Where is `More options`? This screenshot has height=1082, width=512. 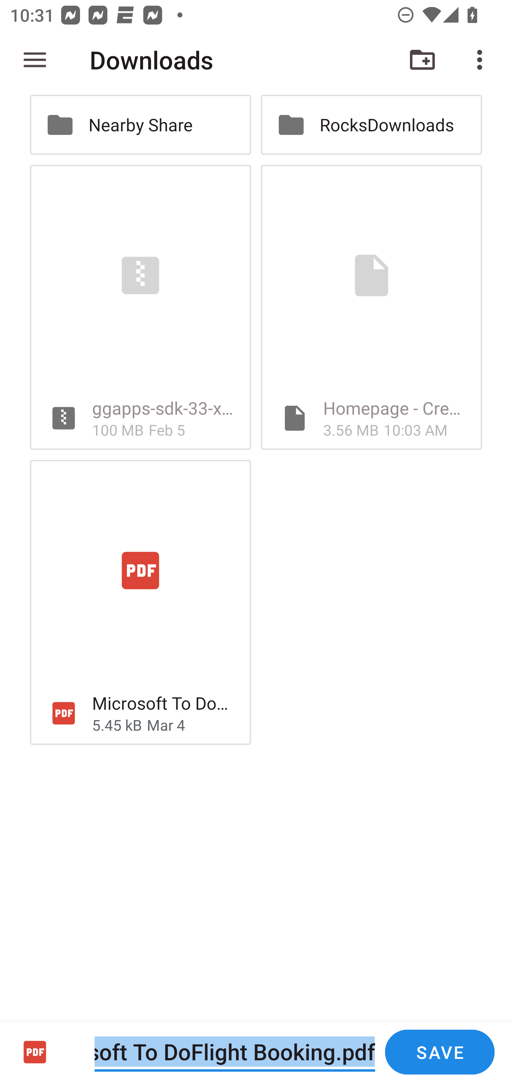
More options is located at coordinates (482, 60).